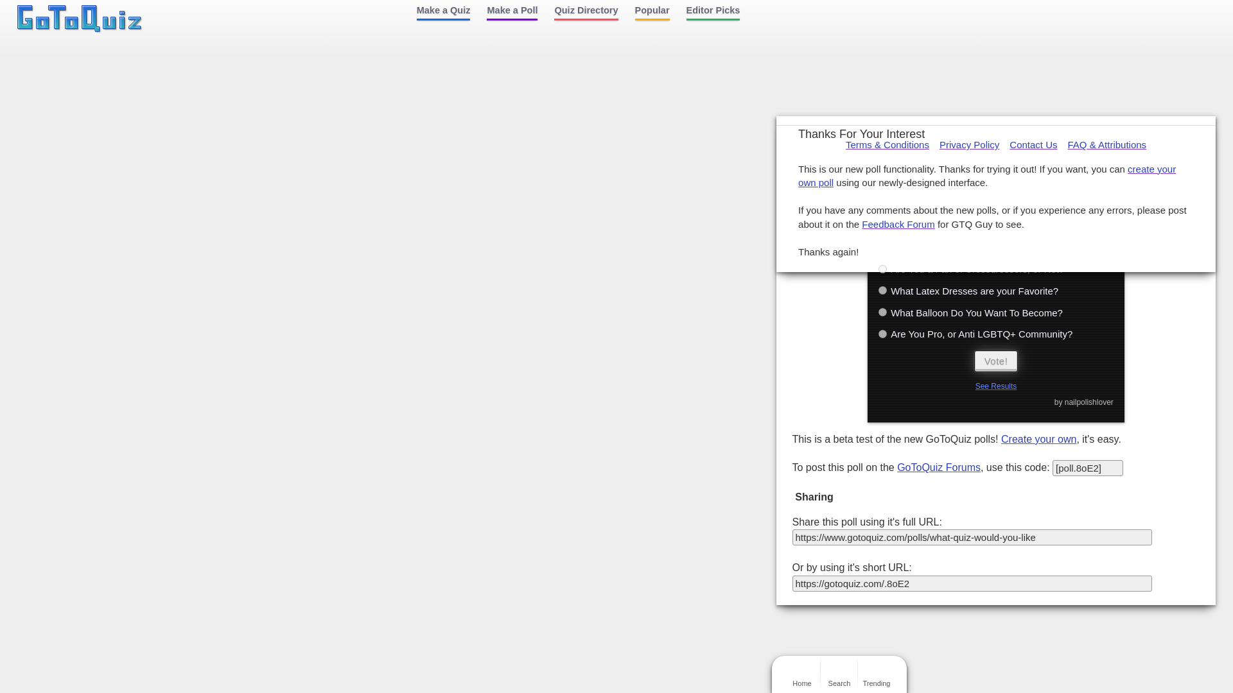 The image size is (1233, 693). I want to click on Privacy Policy, so click(969, 145).